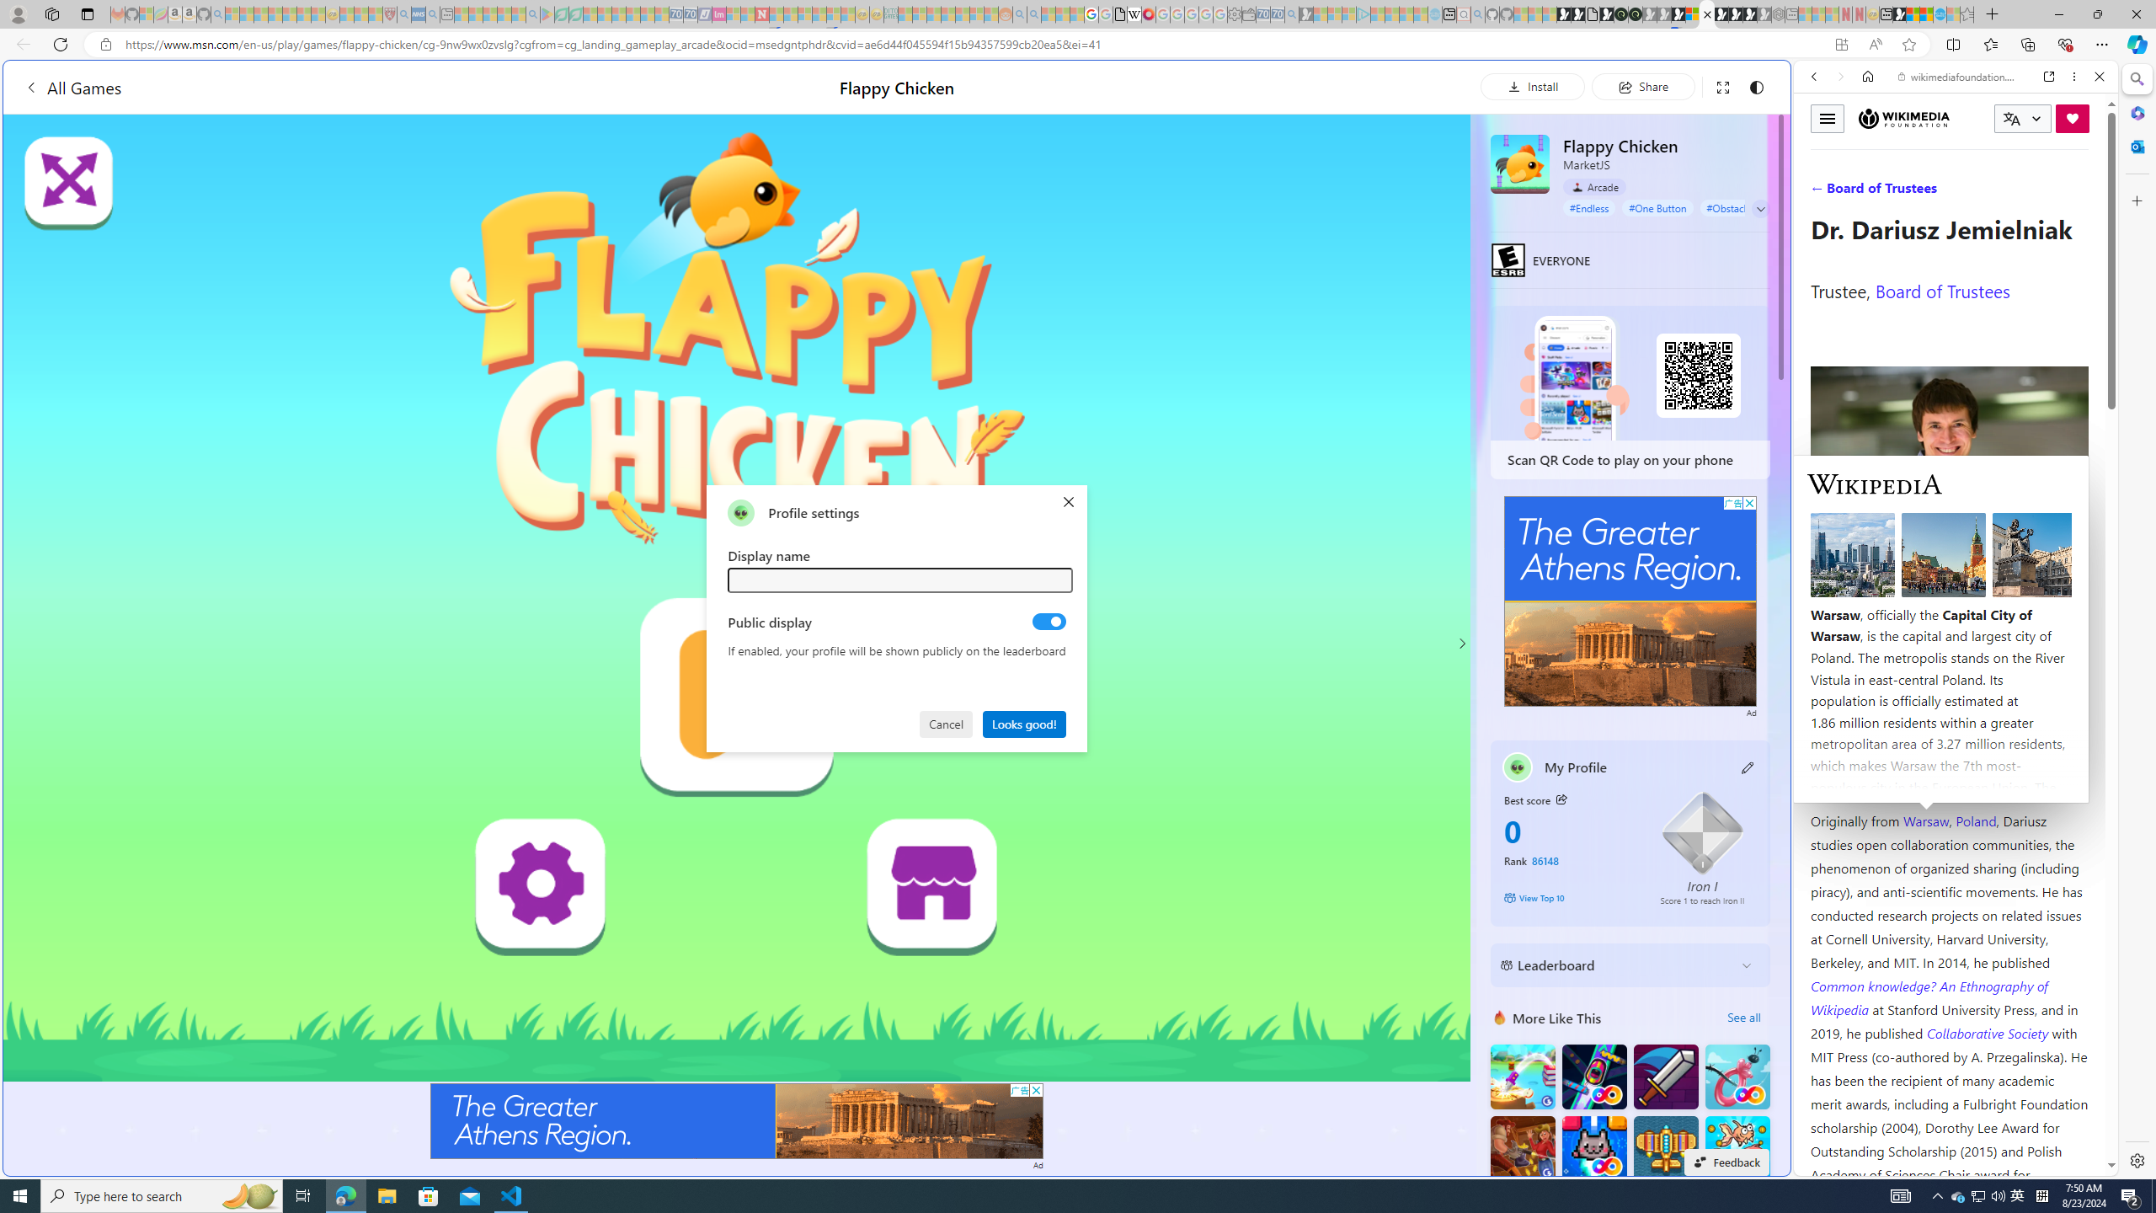  What do you see at coordinates (1748, 767) in the screenshot?
I see `Class: button edit-icon` at bounding box center [1748, 767].